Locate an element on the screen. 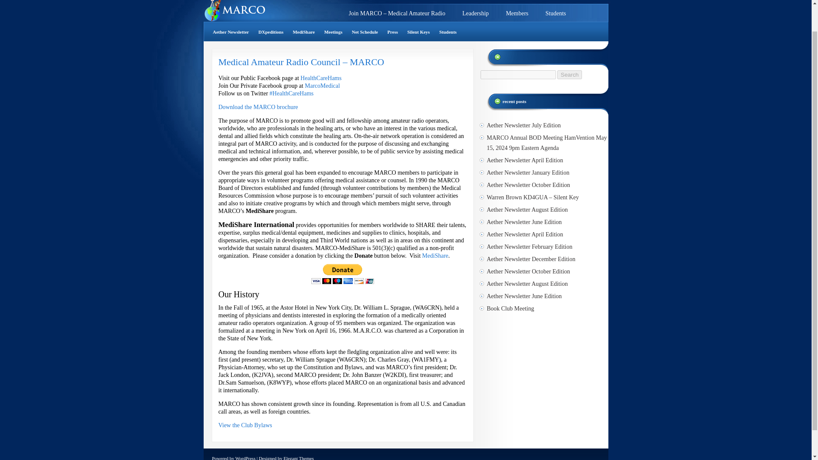 The width and height of the screenshot is (818, 460). Aether Newsletter June Edition is located at coordinates (524, 222).